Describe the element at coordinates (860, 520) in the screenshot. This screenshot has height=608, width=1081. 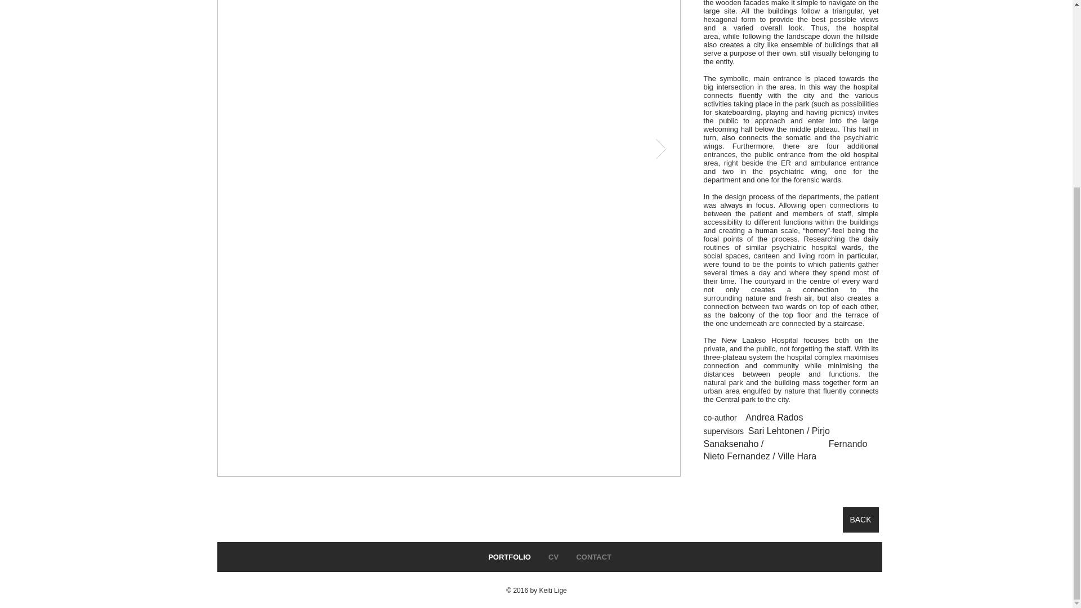
I see `BACK` at that location.